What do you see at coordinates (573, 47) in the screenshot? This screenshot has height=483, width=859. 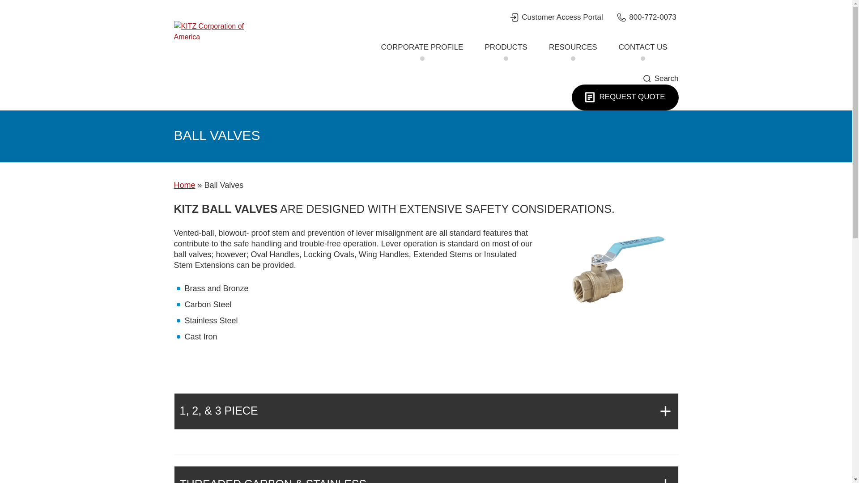 I see `RESOURCES` at bounding box center [573, 47].